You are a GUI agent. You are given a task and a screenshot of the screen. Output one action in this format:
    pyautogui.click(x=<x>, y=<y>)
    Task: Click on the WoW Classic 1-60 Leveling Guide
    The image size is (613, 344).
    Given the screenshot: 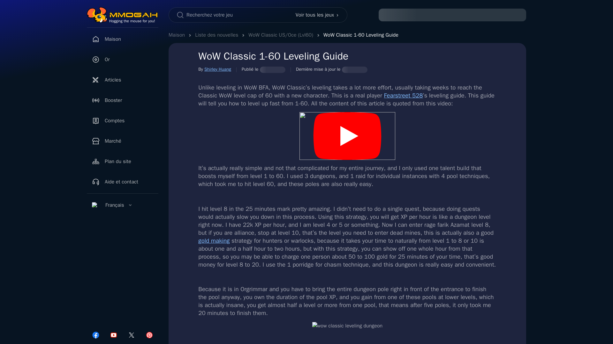 What is the action you would take?
    pyautogui.click(x=361, y=35)
    